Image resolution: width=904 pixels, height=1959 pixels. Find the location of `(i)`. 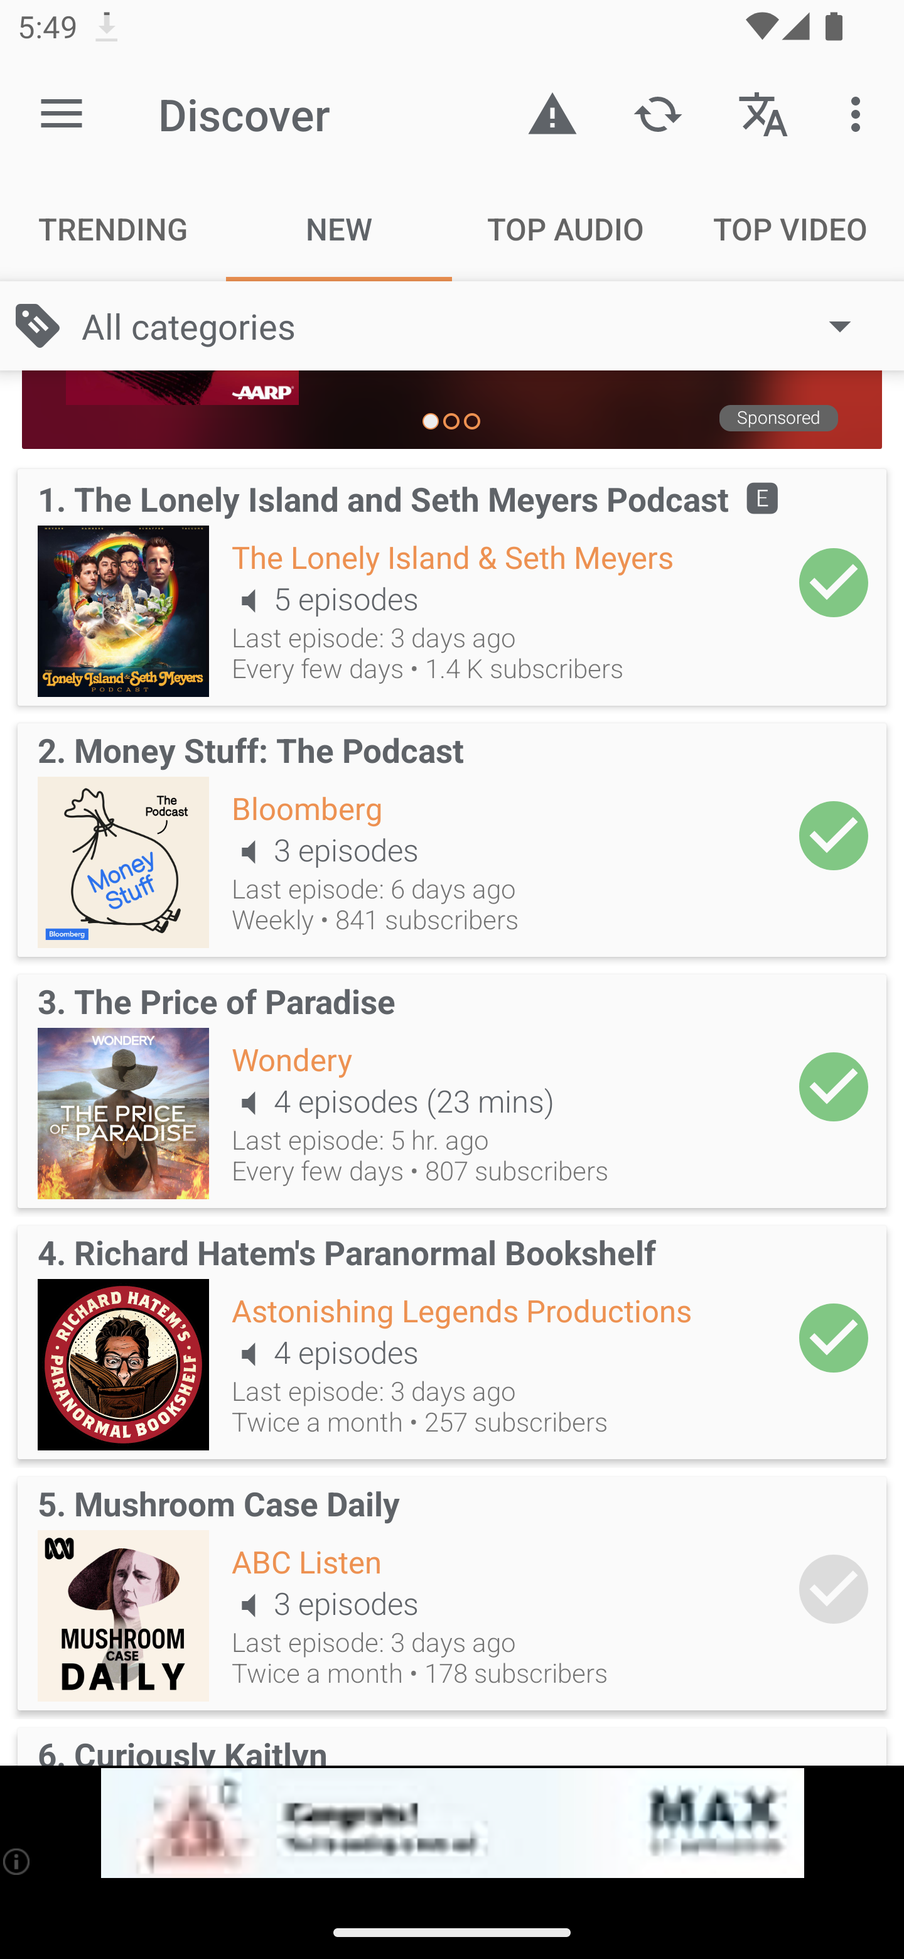

(i) is located at coordinates (18, 1861).